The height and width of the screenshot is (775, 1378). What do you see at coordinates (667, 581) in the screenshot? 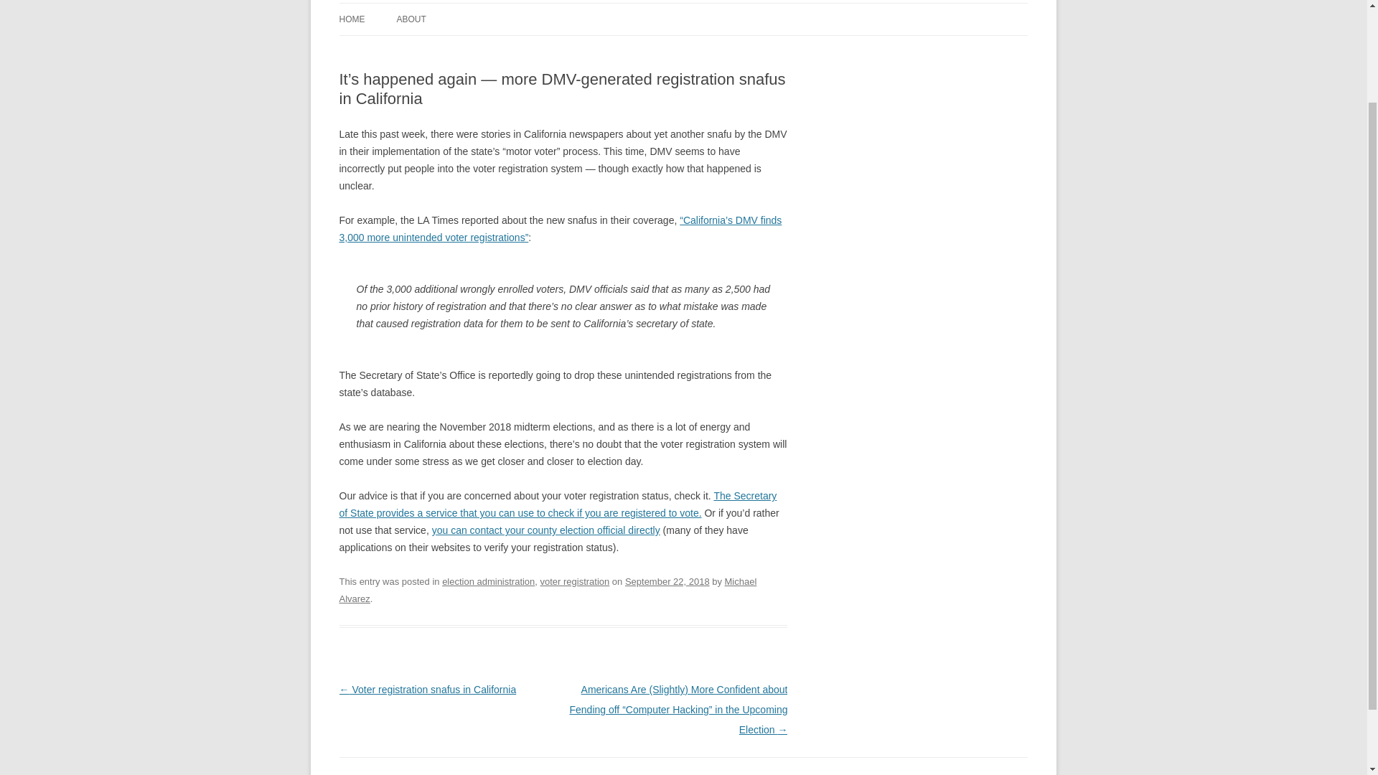
I see `3:44 pm` at bounding box center [667, 581].